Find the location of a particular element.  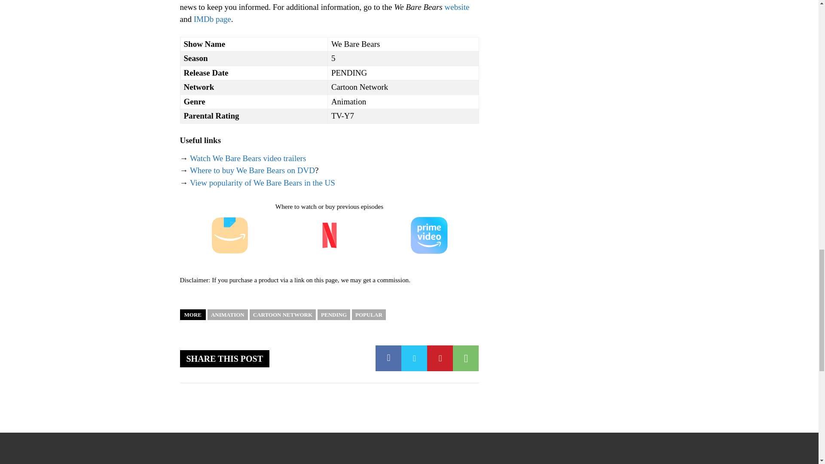

ANIMATION is located at coordinates (228, 314).